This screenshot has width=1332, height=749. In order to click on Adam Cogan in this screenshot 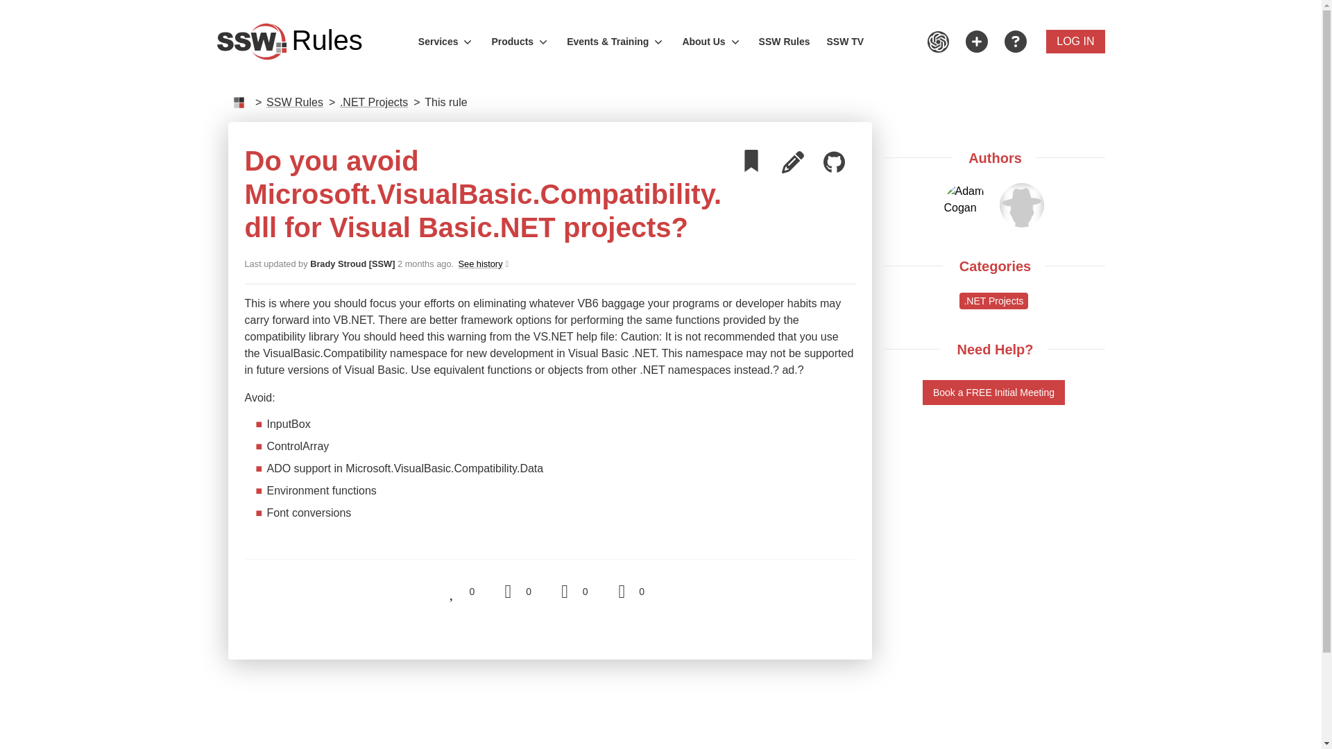, I will do `click(520, 42)`.